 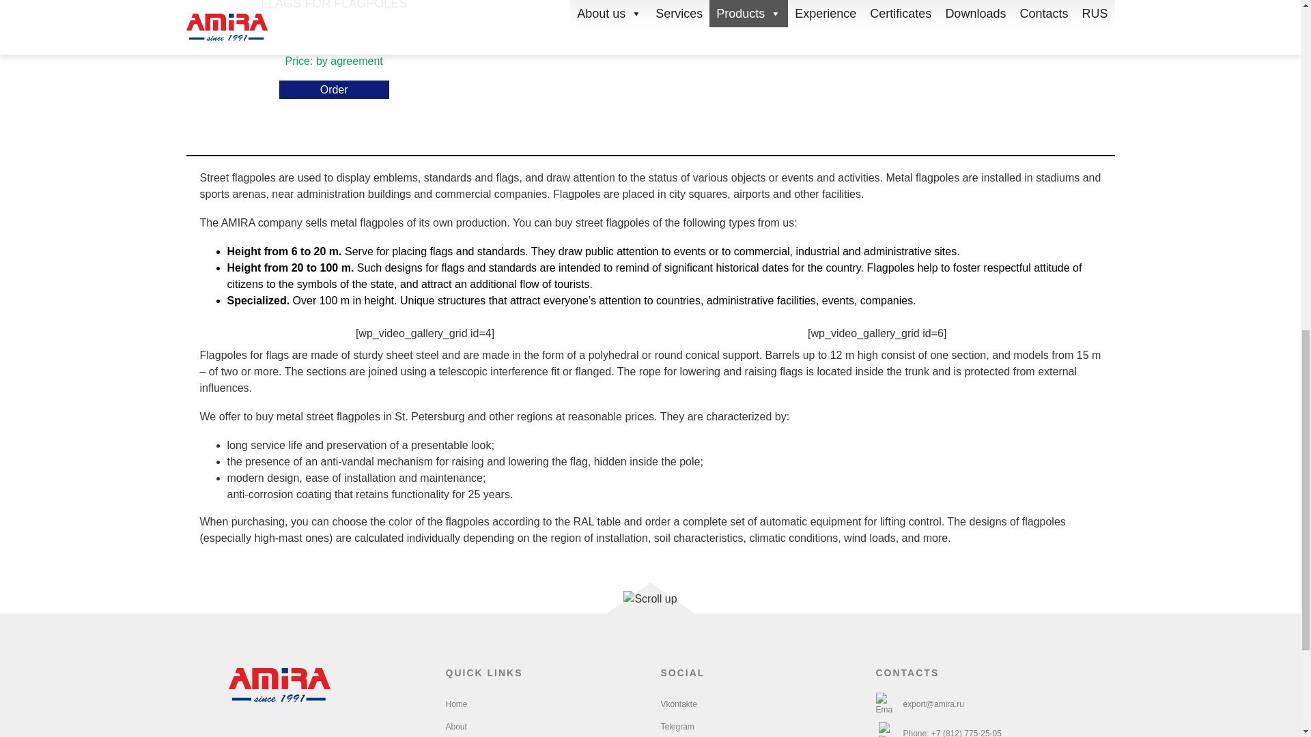 I want to click on FLAGS FOR FLAGPOLES, so click(x=333, y=20).